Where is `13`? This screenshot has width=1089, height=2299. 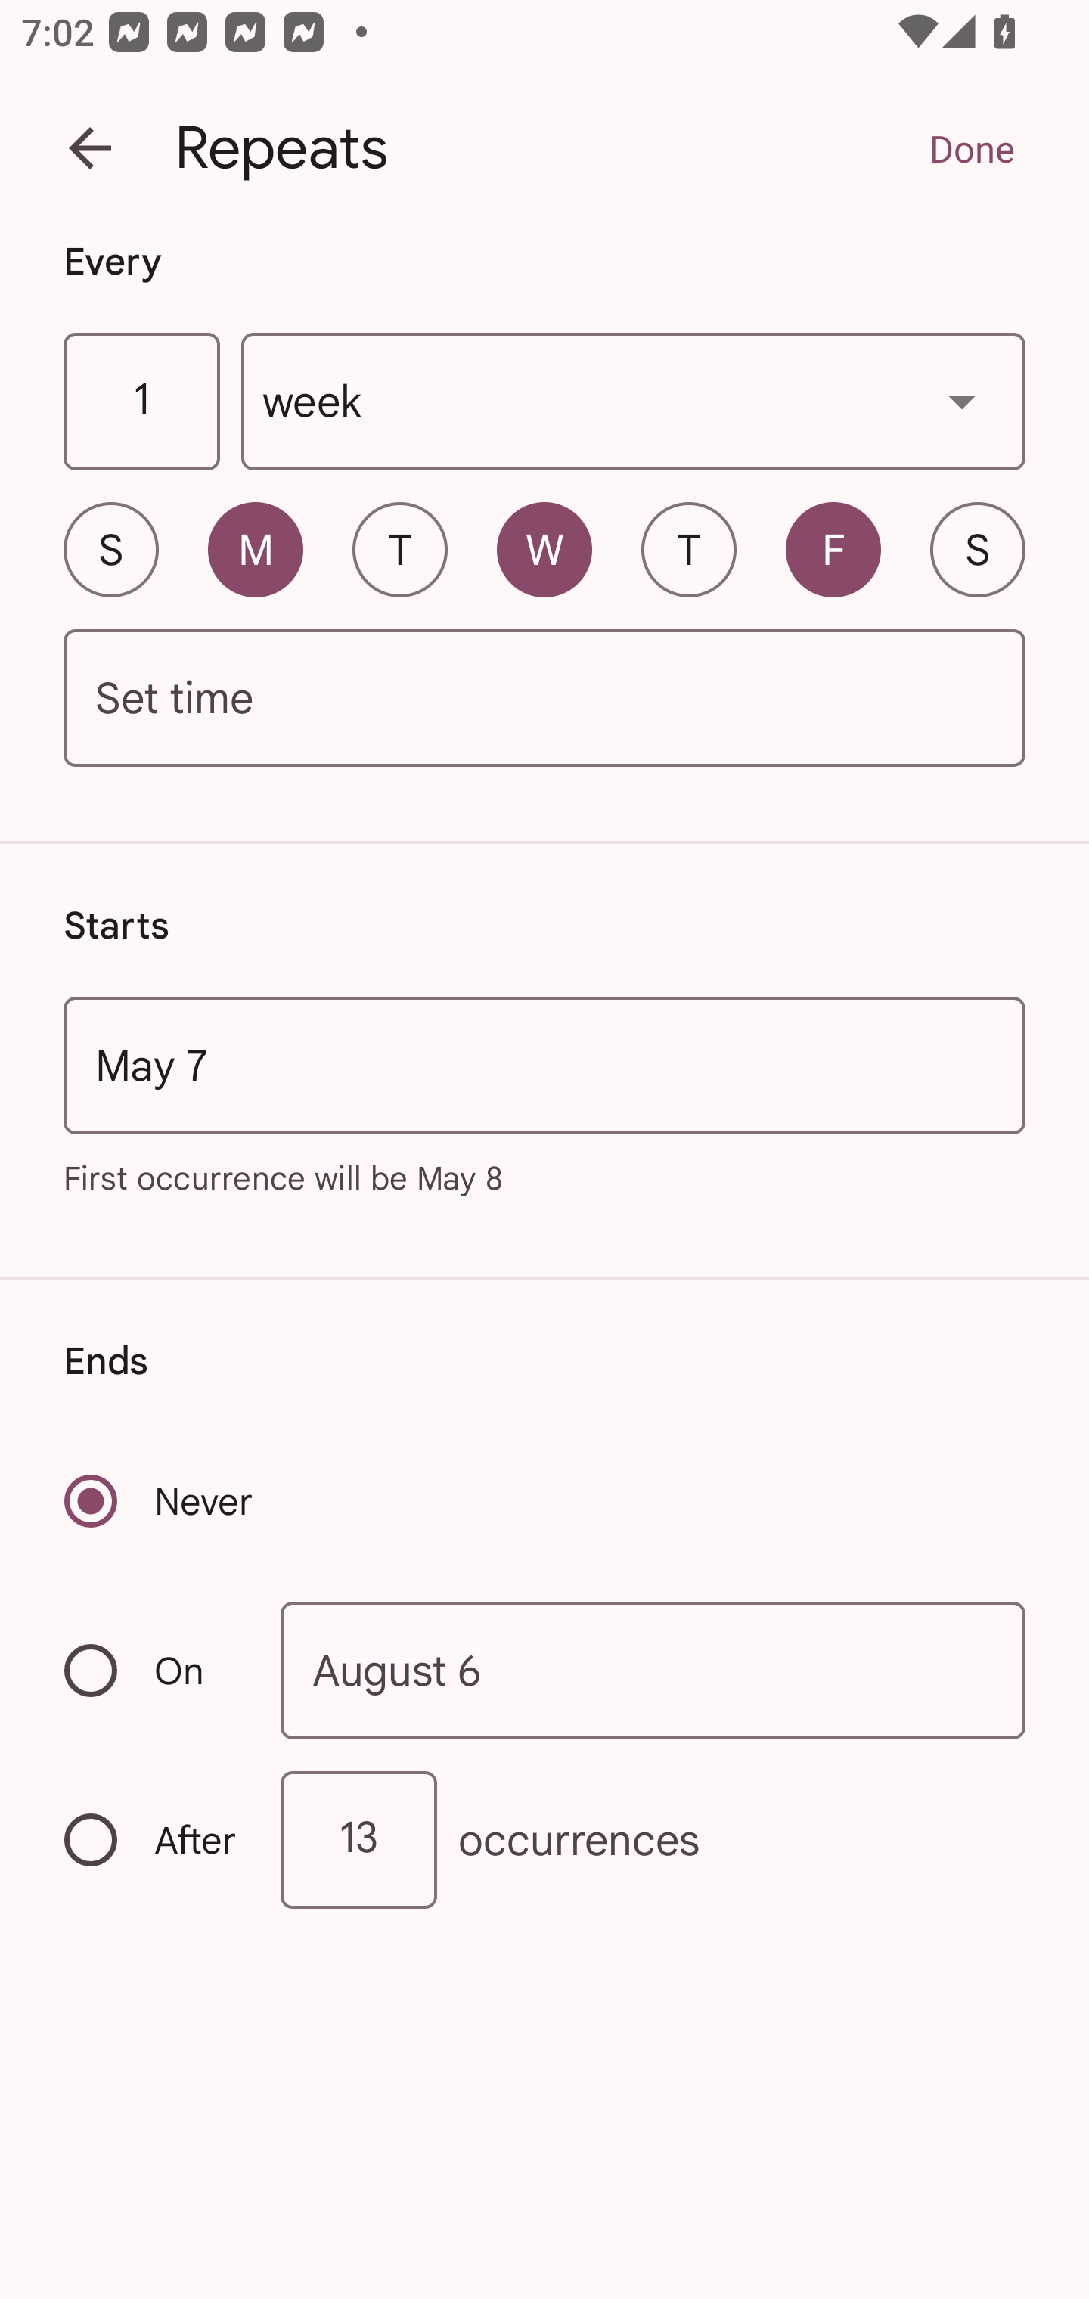 13 is located at coordinates (358, 1839).